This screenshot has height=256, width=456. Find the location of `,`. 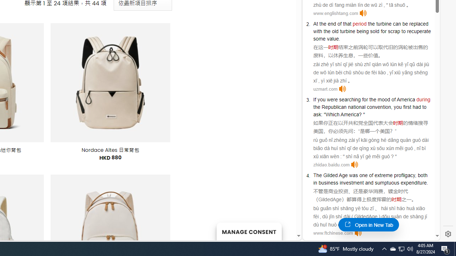

, is located at coordinates (415, 175).